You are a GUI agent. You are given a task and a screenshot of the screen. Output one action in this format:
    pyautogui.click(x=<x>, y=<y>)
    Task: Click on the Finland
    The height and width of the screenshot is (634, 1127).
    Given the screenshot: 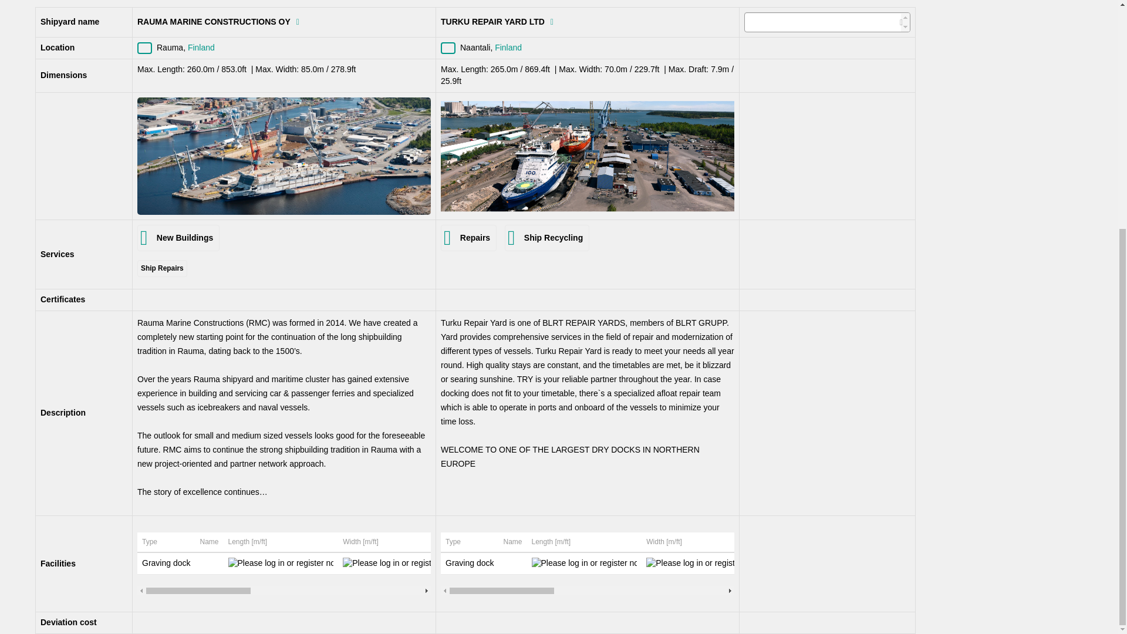 What is the action you would take?
    pyautogui.click(x=144, y=48)
    